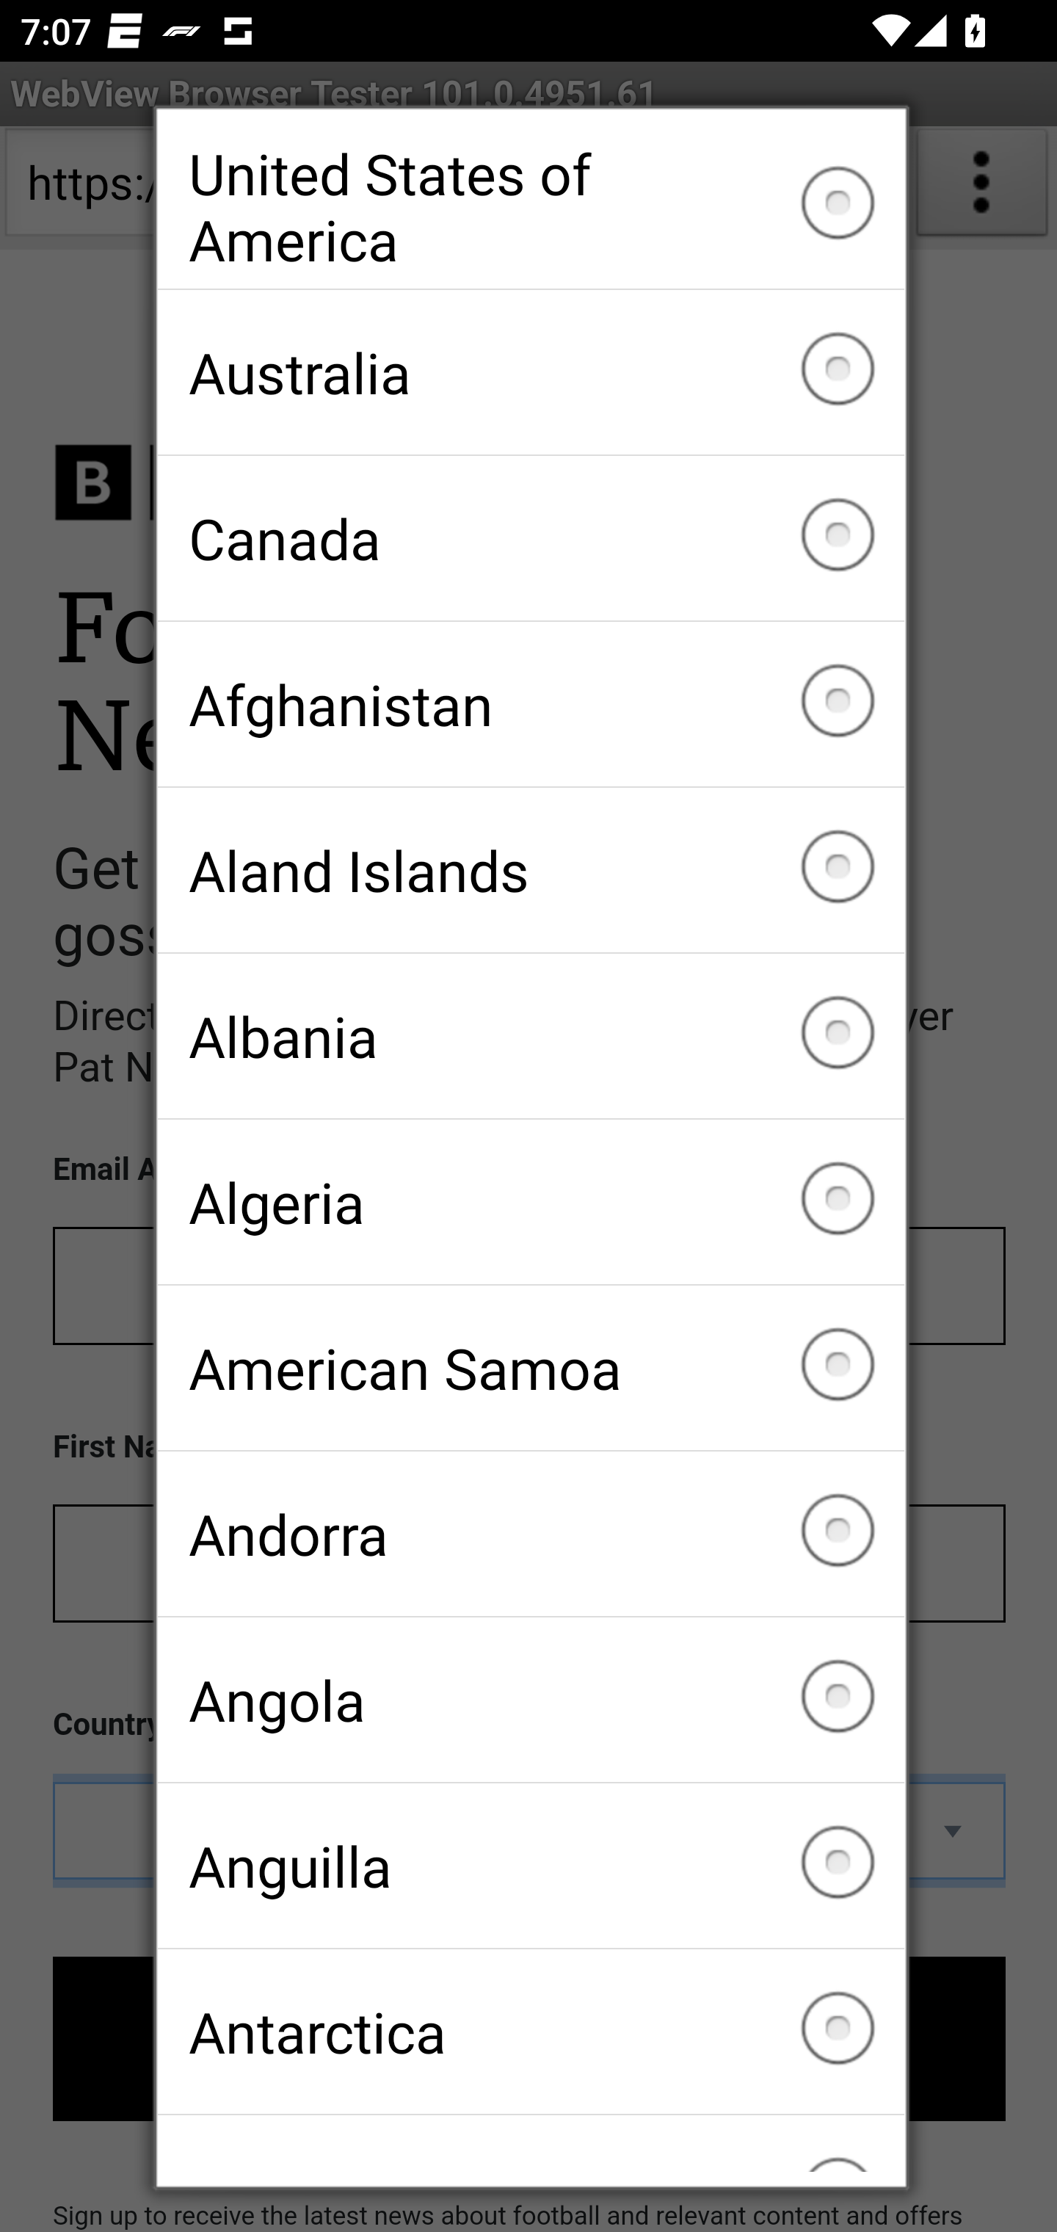  I want to click on Canada, so click(531, 537).